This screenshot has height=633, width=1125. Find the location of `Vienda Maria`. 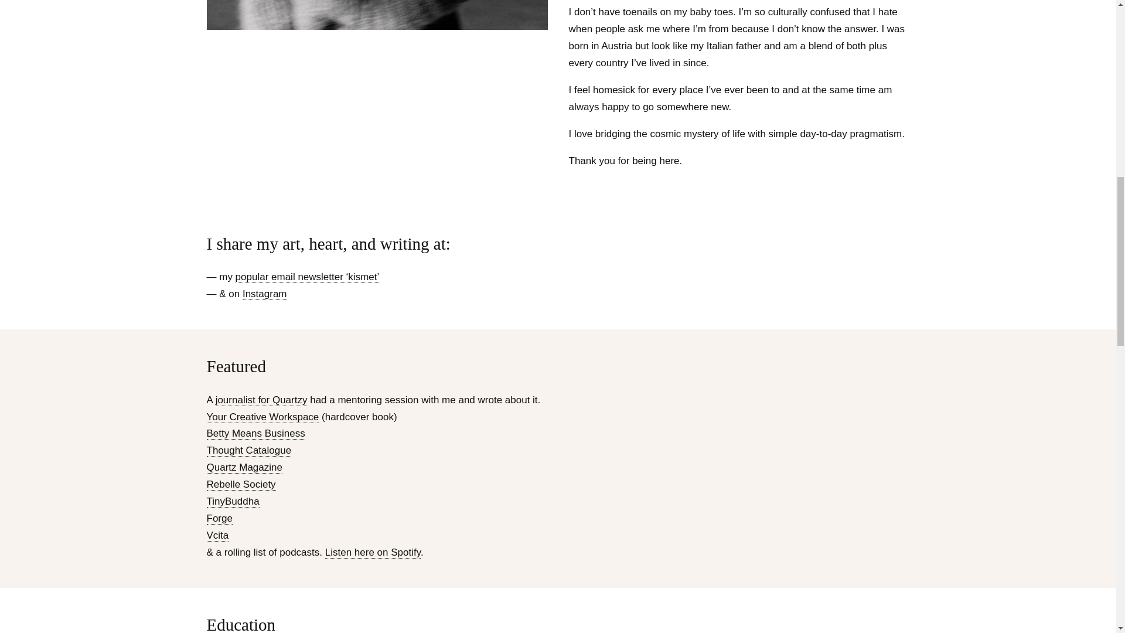

Vienda Maria is located at coordinates (376, 15).